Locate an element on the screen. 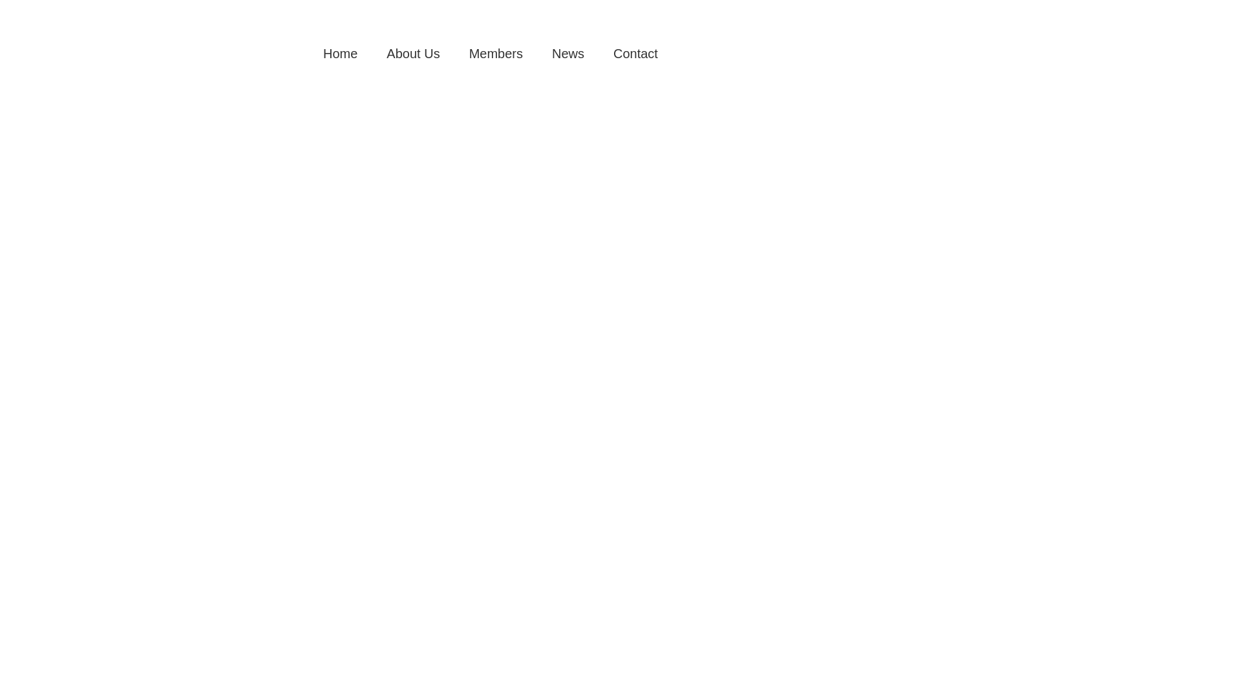  www.krazykevin.com.au is located at coordinates (265, 6).